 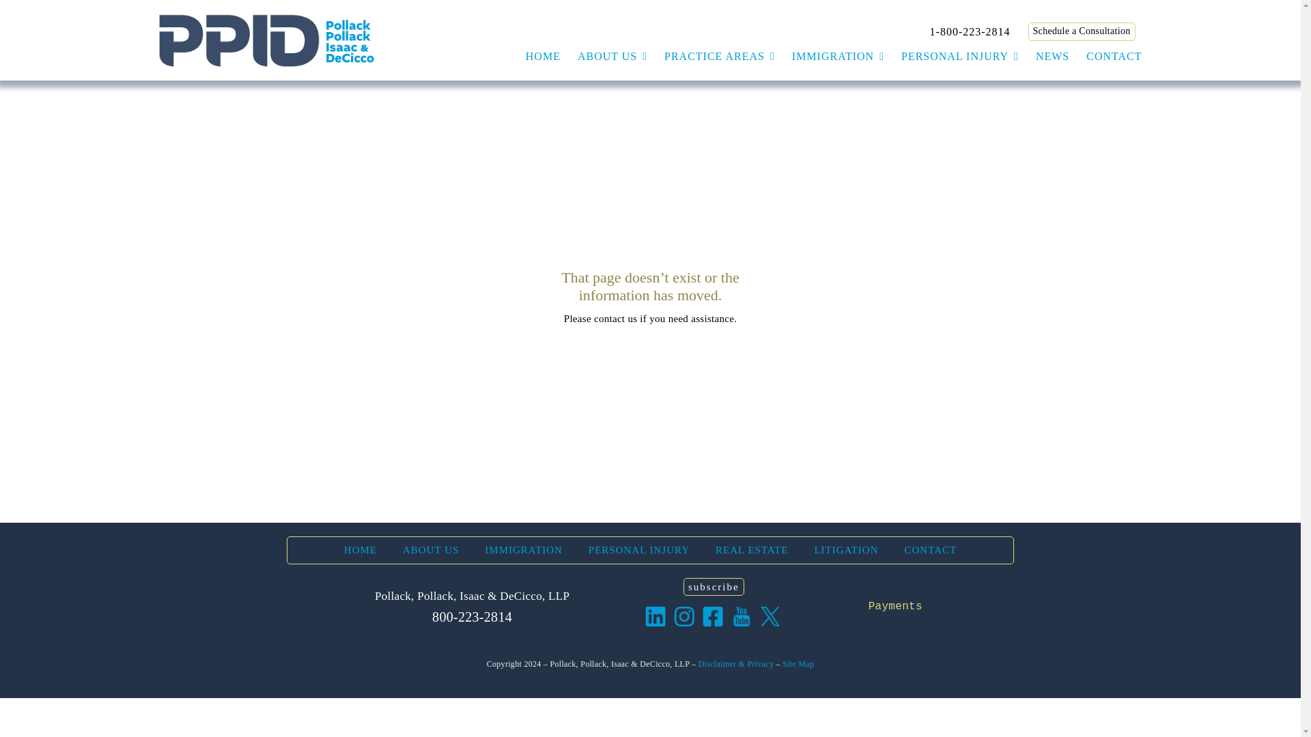 I want to click on HOME, so click(x=543, y=56).